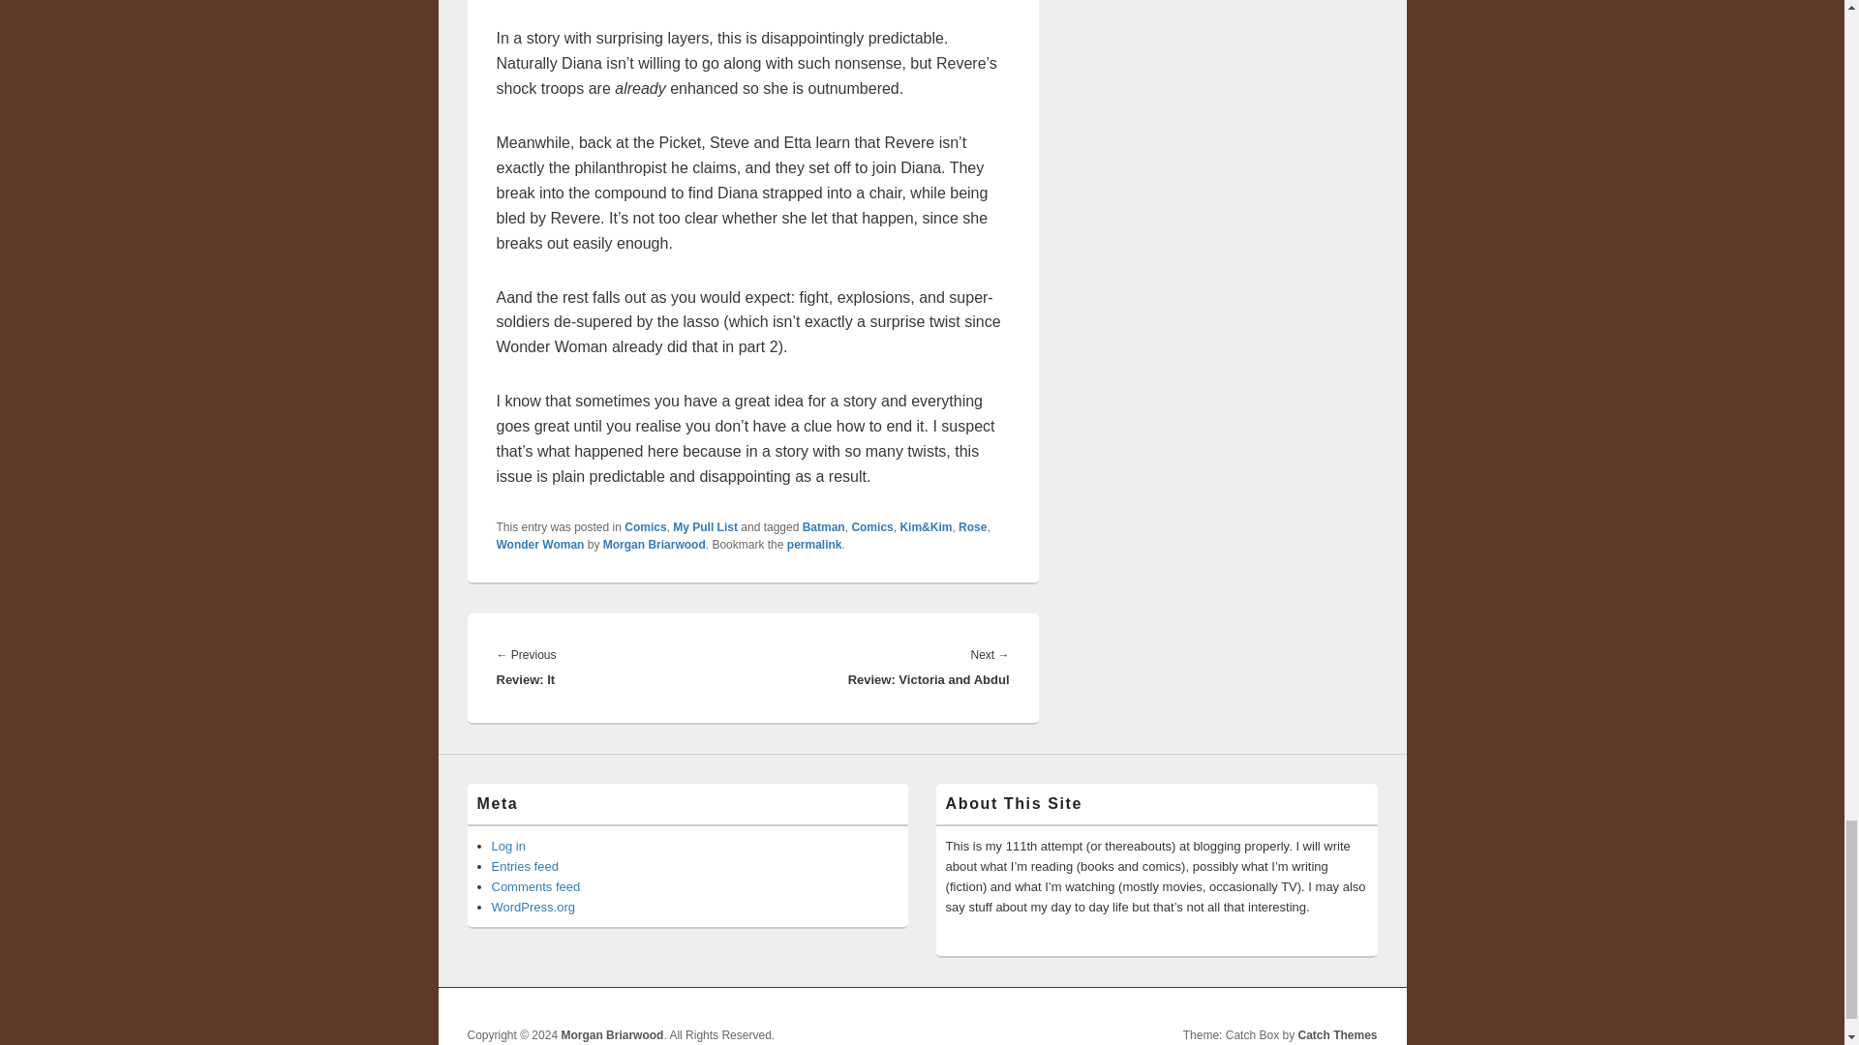 The width and height of the screenshot is (1859, 1045). What do you see at coordinates (972, 526) in the screenshot?
I see `Rose` at bounding box center [972, 526].